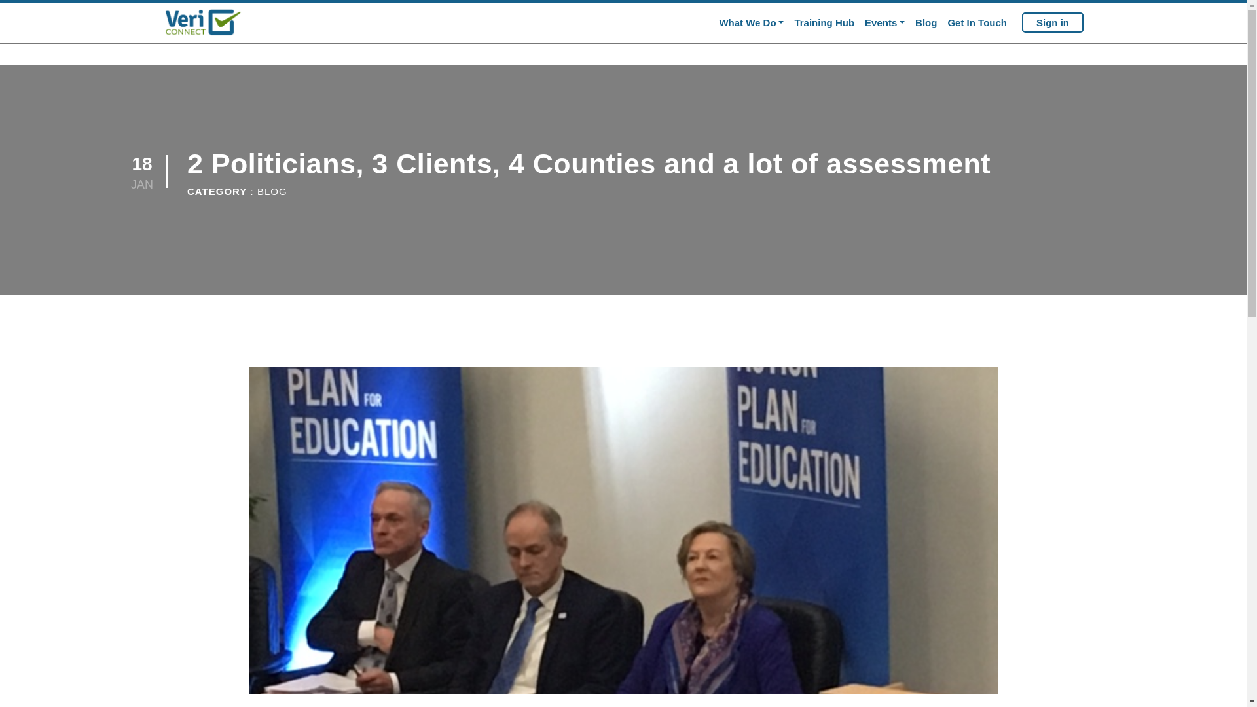 Image resolution: width=1257 pixels, height=707 pixels. Describe the element at coordinates (926, 24) in the screenshot. I see `Blog` at that location.